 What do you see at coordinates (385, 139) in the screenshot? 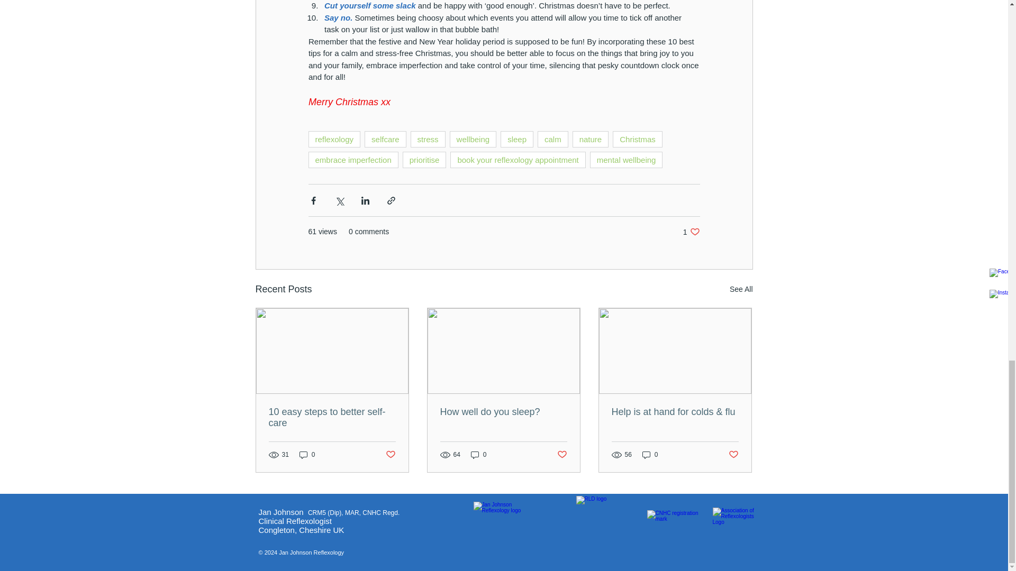
I see `selfcare` at bounding box center [385, 139].